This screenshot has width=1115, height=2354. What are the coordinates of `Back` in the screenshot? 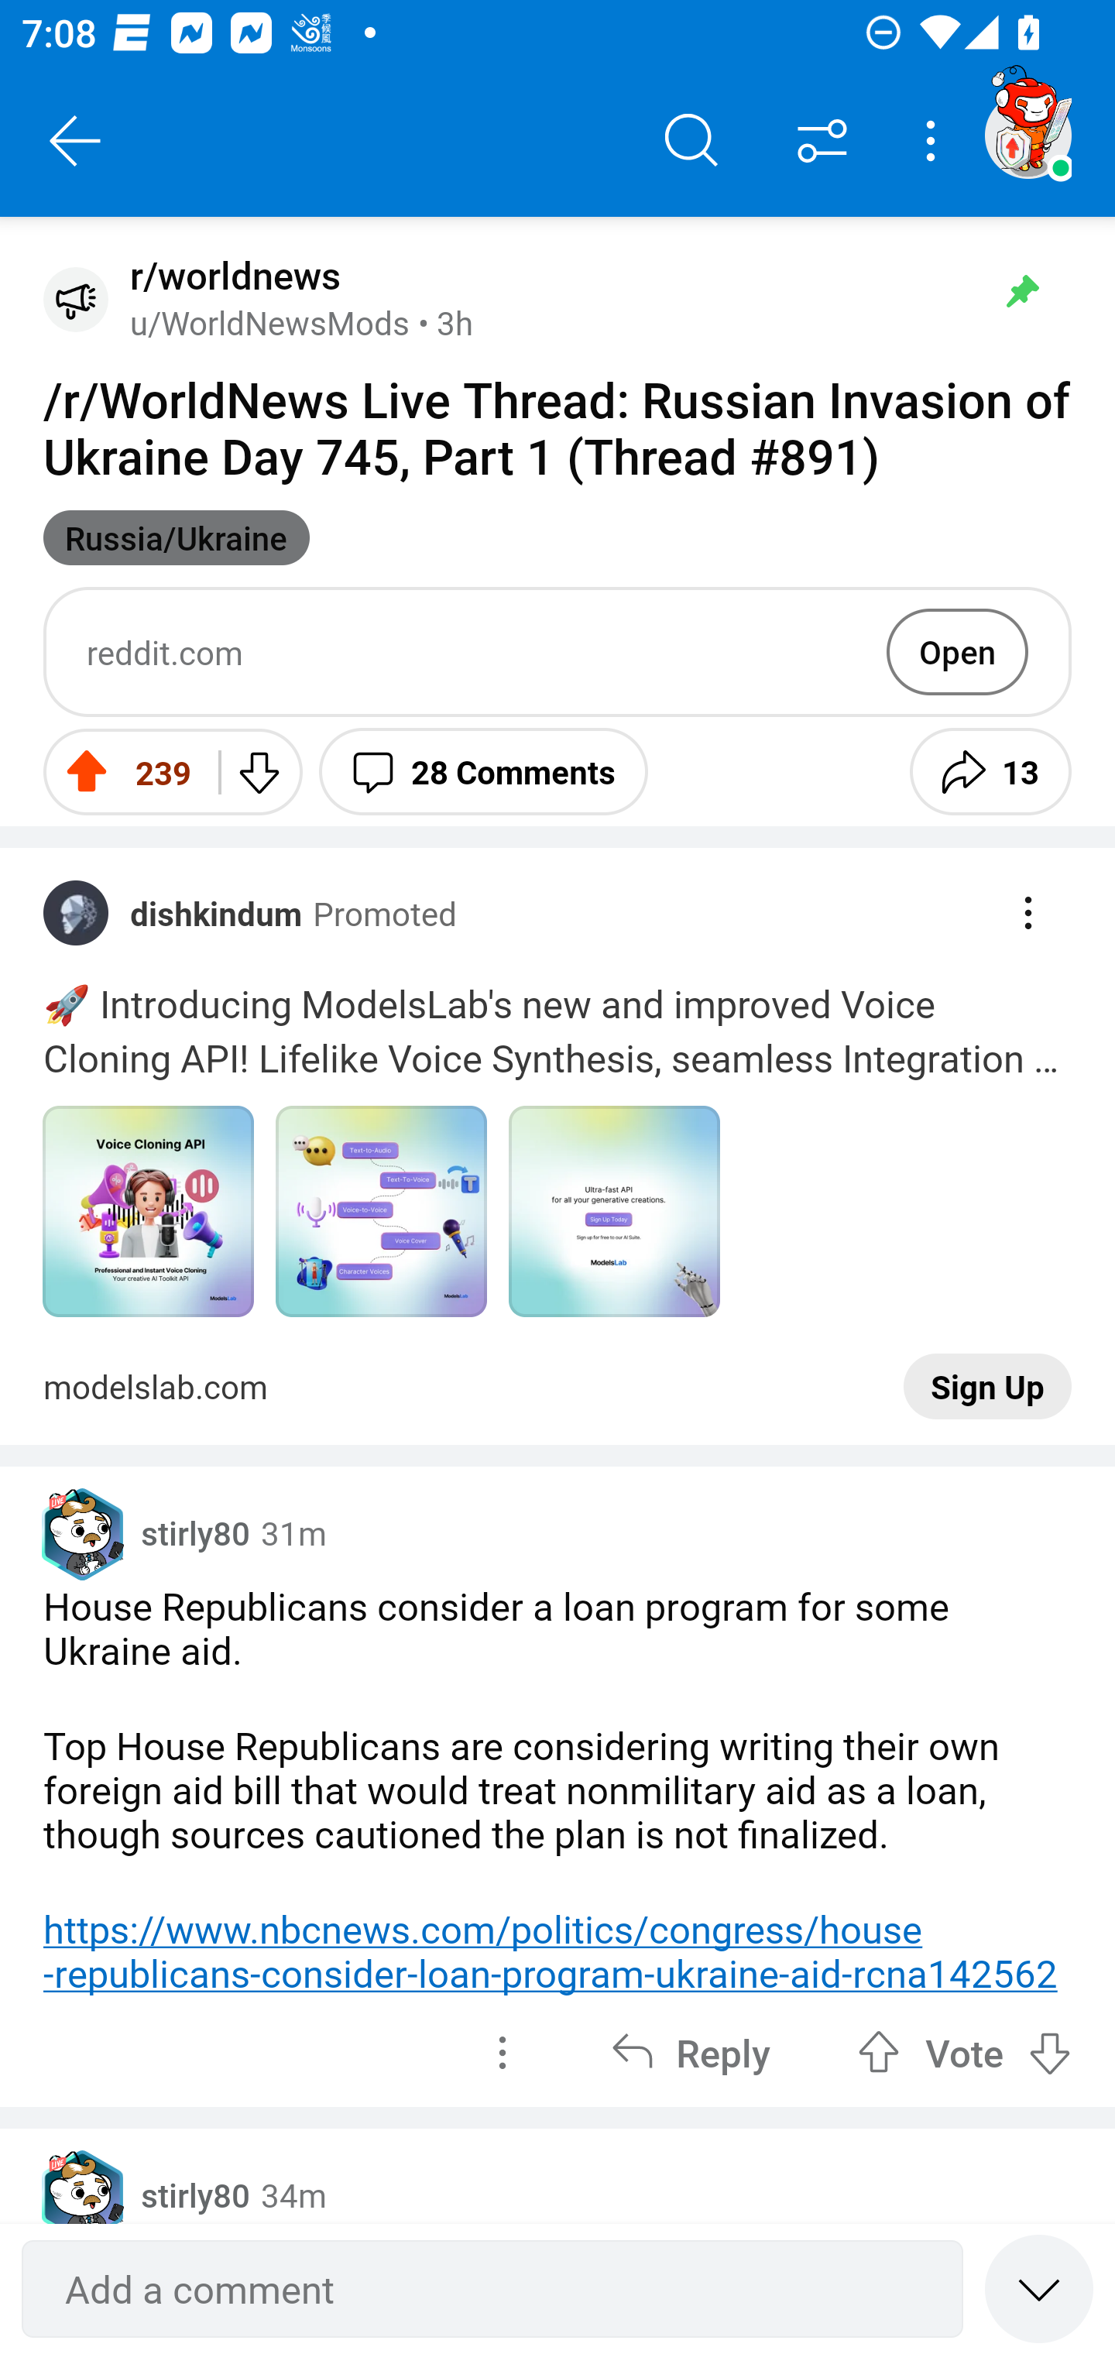 It's located at (76, 141).